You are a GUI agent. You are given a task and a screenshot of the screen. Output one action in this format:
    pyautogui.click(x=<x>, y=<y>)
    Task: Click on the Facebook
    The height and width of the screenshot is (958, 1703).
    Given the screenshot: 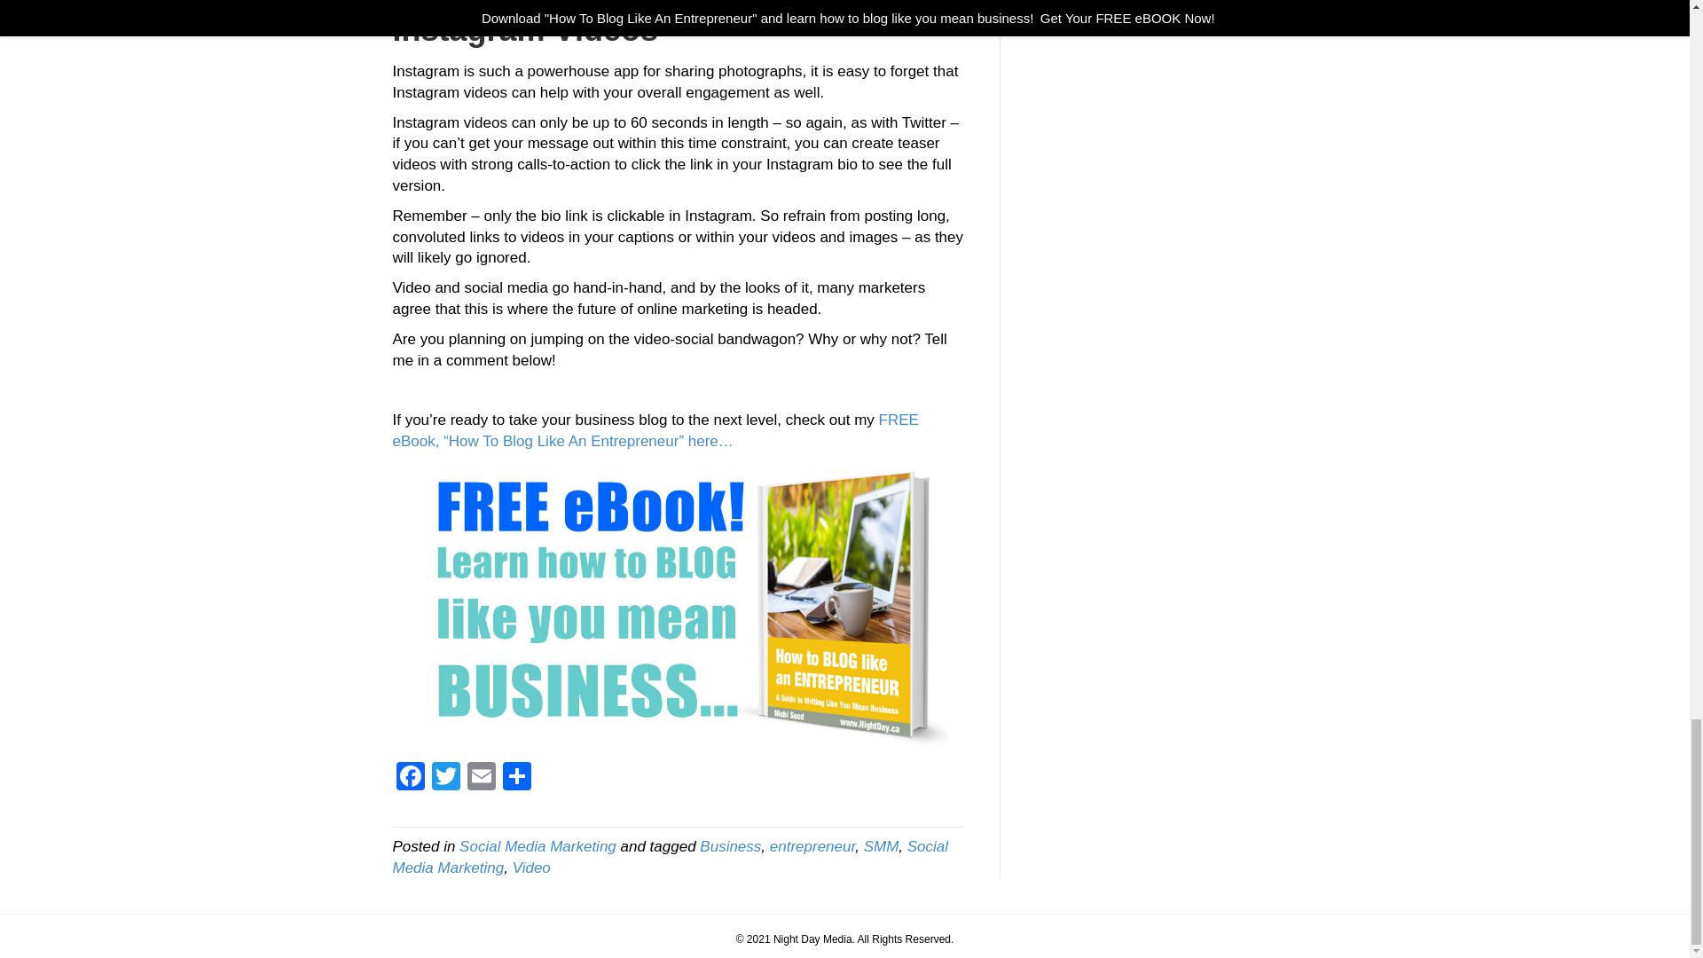 What is the action you would take?
    pyautogui.click(x=409, y=778)
    